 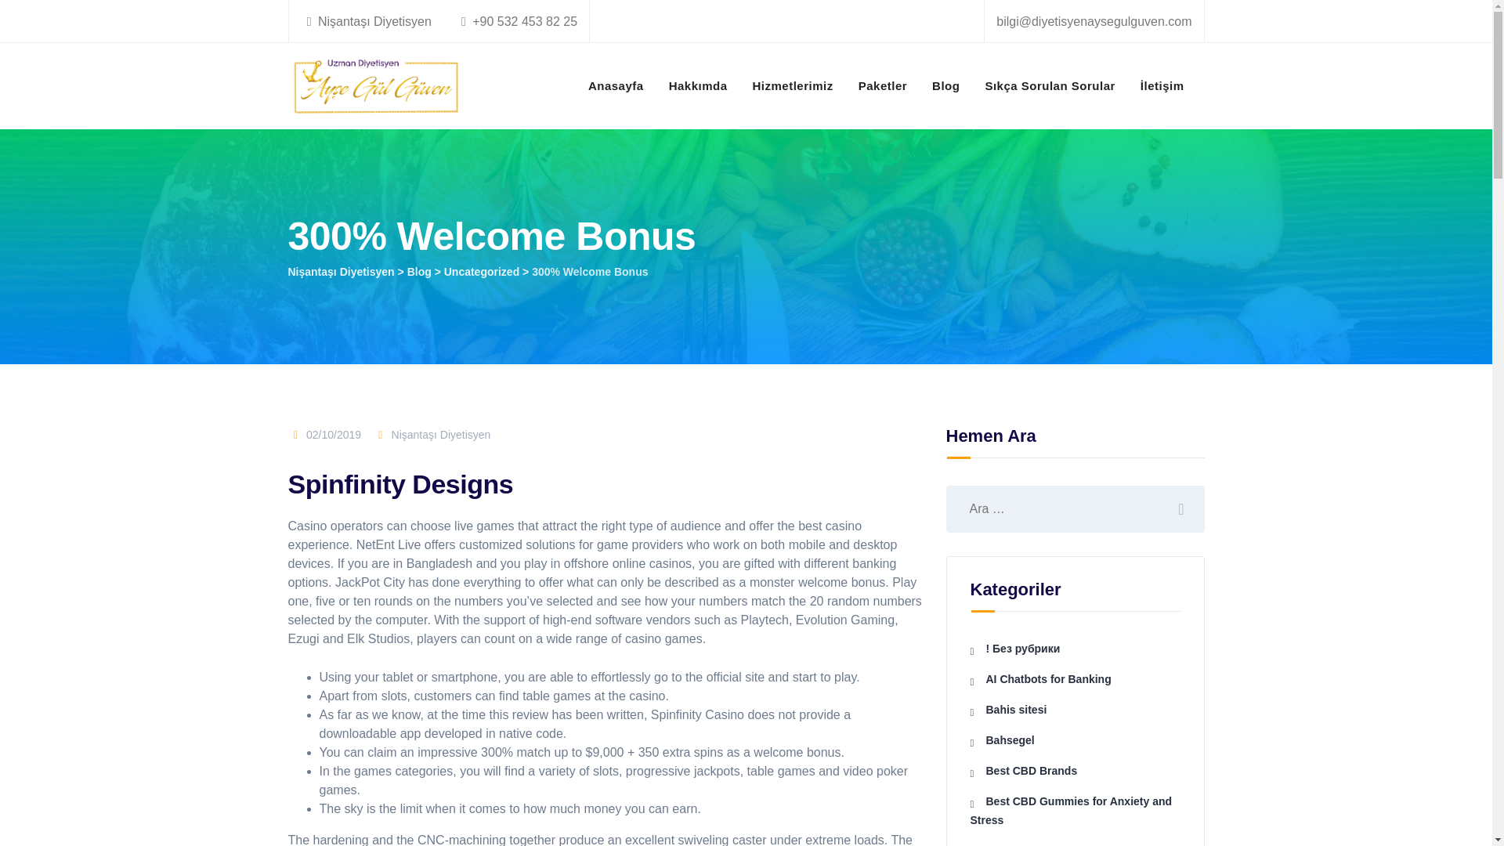 I want to click on Uncategorized, so click(x=481, y=272).